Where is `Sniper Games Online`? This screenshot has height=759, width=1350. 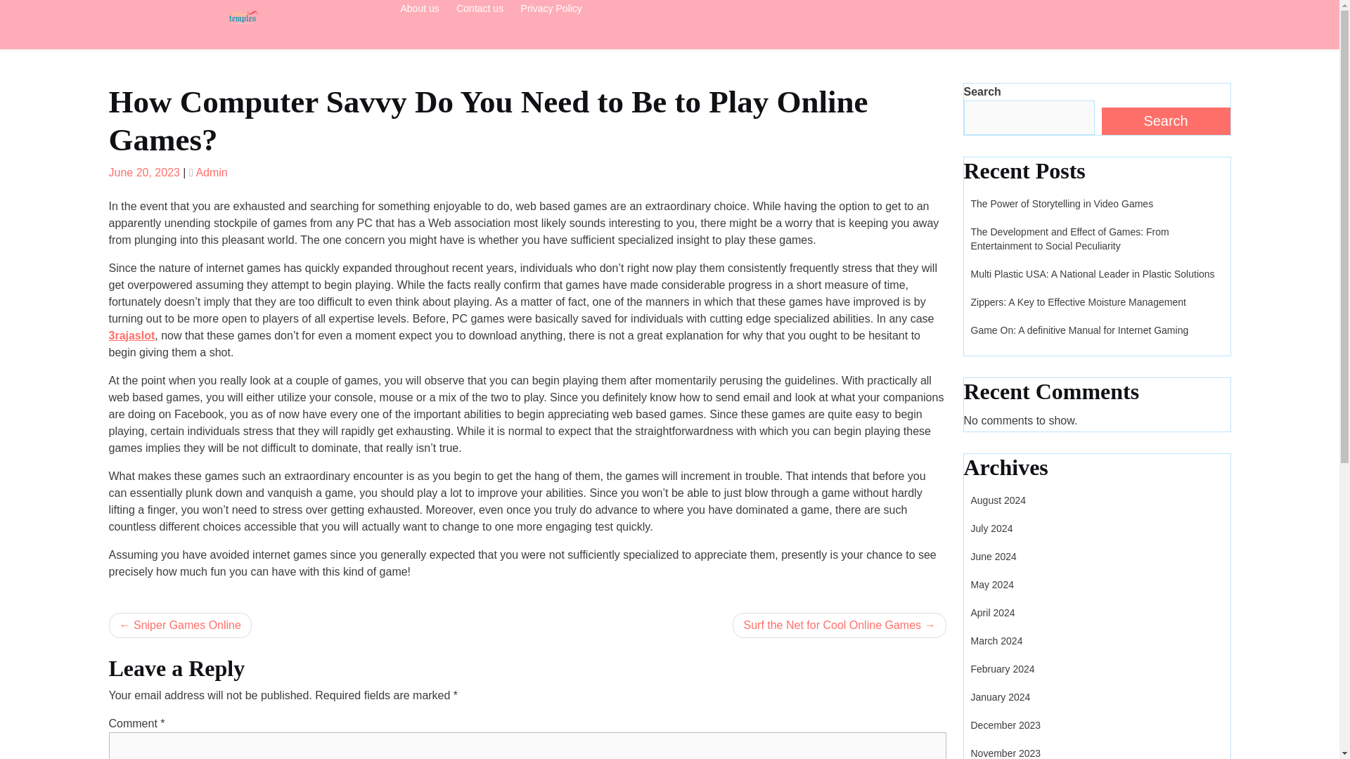 Sniper Games Online is located at coordinates (179, 625).